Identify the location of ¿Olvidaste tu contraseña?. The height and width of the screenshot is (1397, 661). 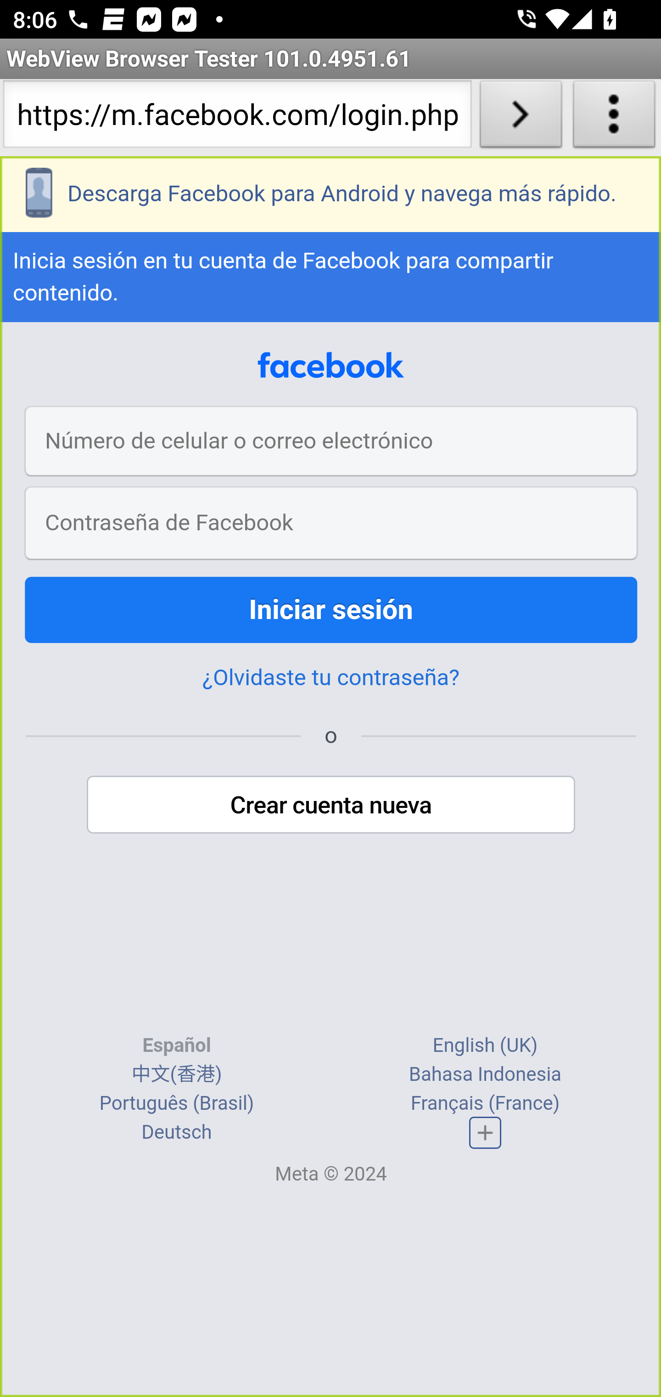
(330, 679).